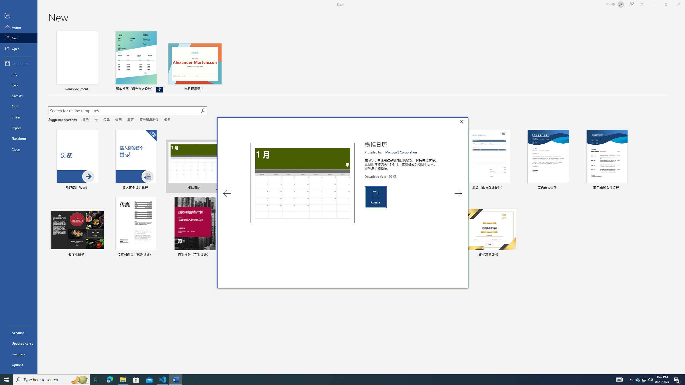 This screenshot has width=685, height=385. I want to click on Update License, so click(19, 343).